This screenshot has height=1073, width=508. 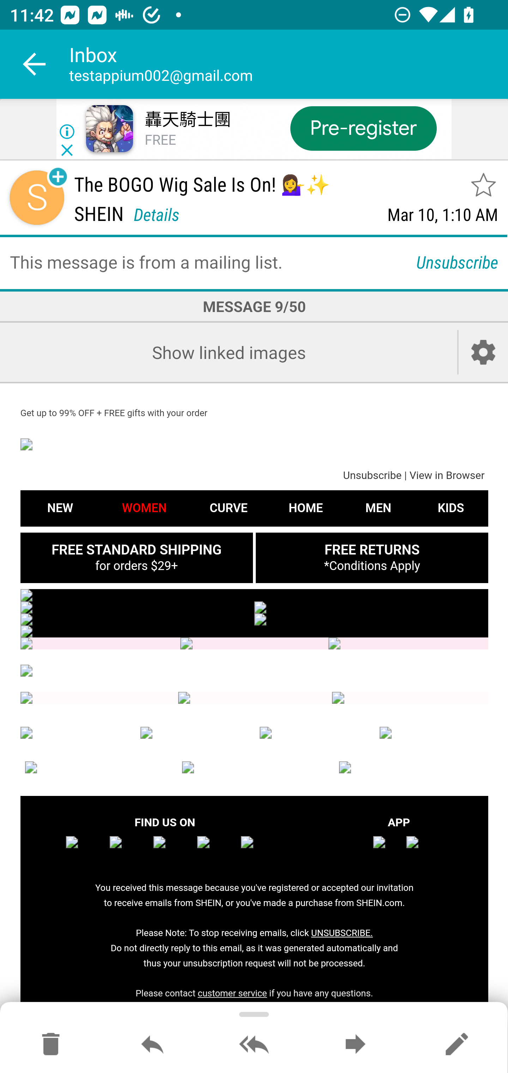 I want to click on Show linked images, so click(x=229, y=352).